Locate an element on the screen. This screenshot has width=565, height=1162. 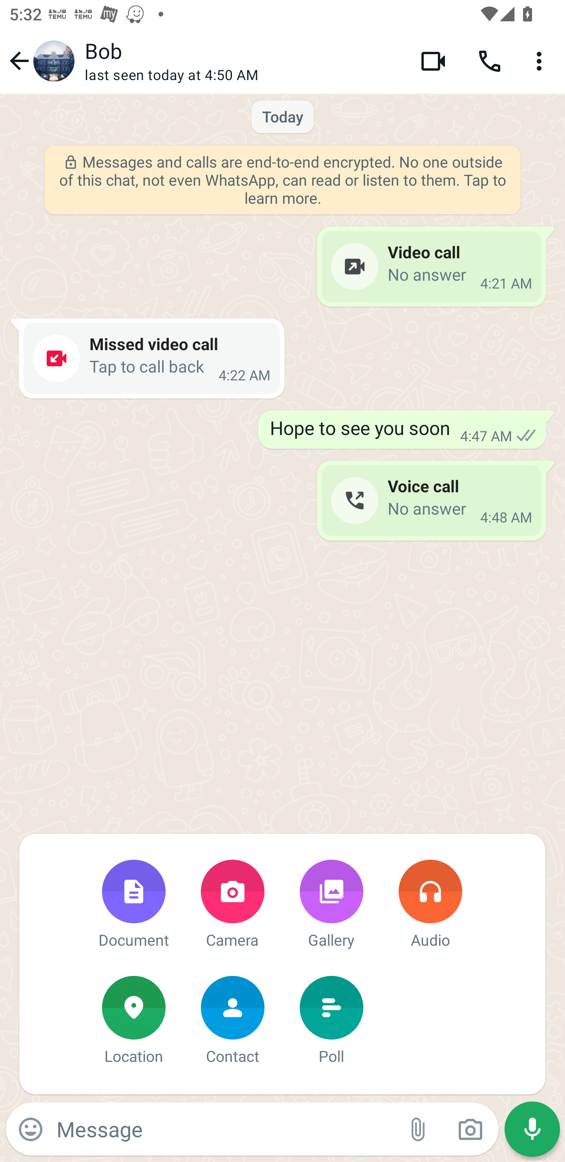
Camera is located at coordinates (232, 905).